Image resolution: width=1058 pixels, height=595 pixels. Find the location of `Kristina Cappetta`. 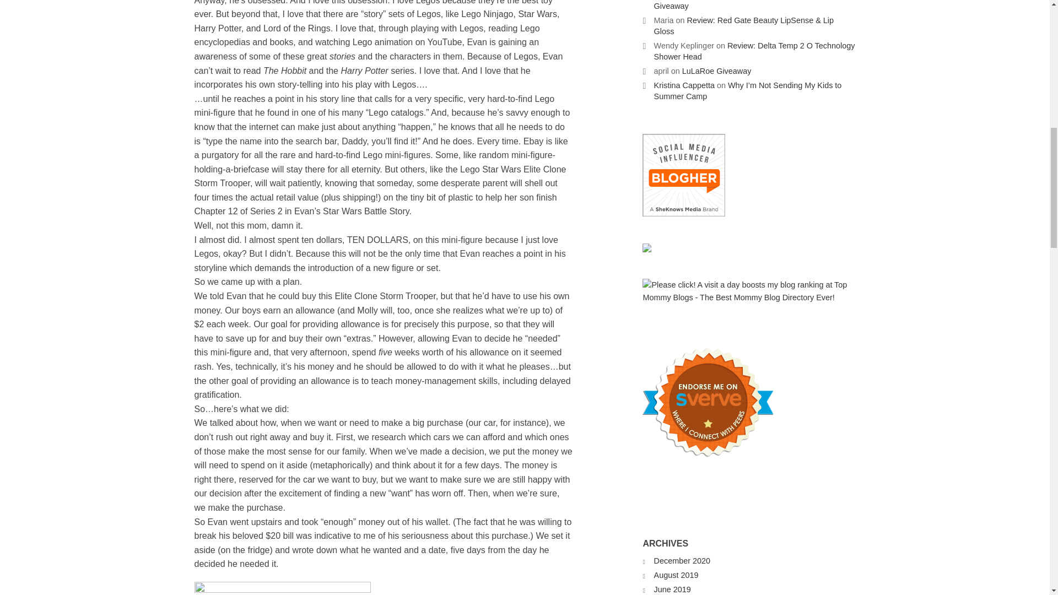

Kristina Cappetta is located at coordinates (684, 85).